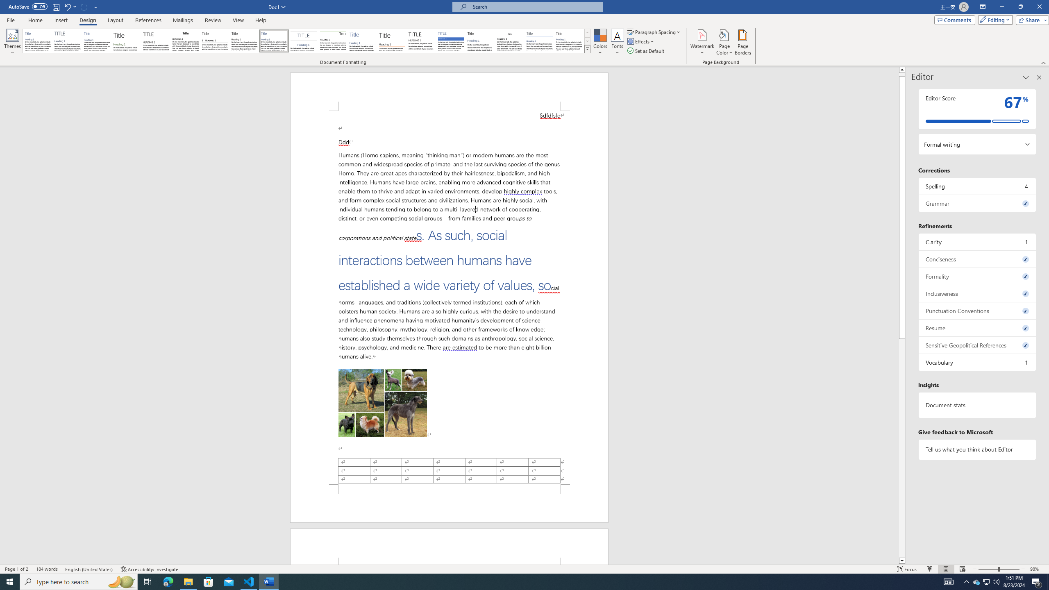  I want to click on Style Set, so click(587, 49).